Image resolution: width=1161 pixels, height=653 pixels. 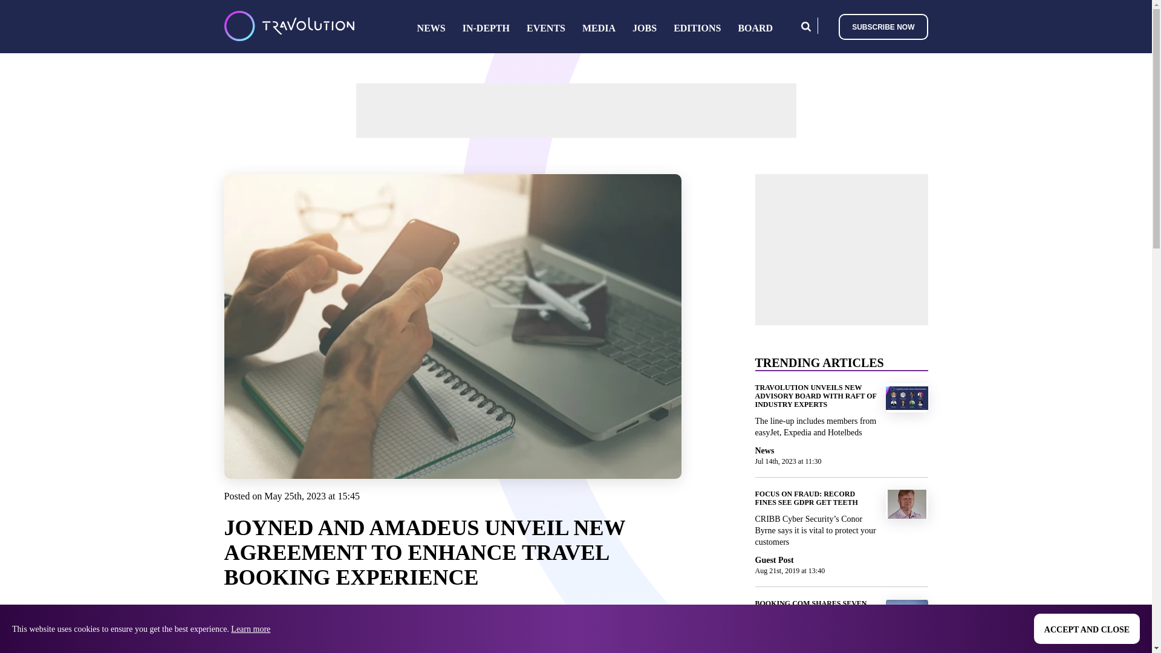 I want to click on EDITIONS, so click(x=697, y=28).